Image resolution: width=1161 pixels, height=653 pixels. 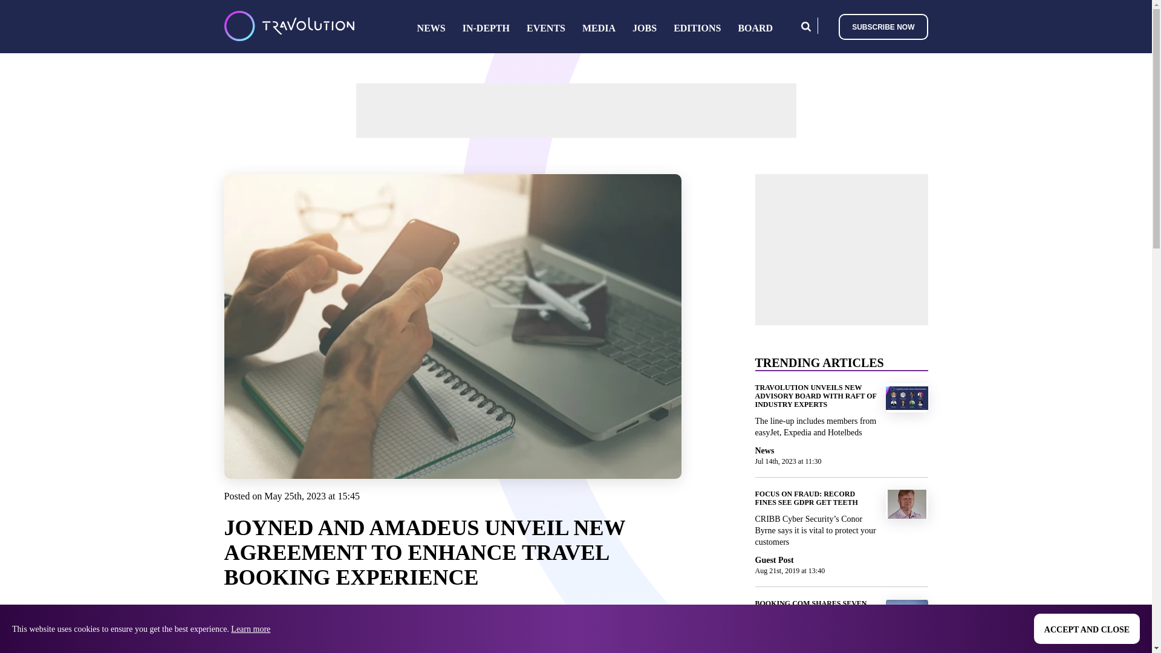 I want to click on EDITIONS, so click(x=697, y=28).